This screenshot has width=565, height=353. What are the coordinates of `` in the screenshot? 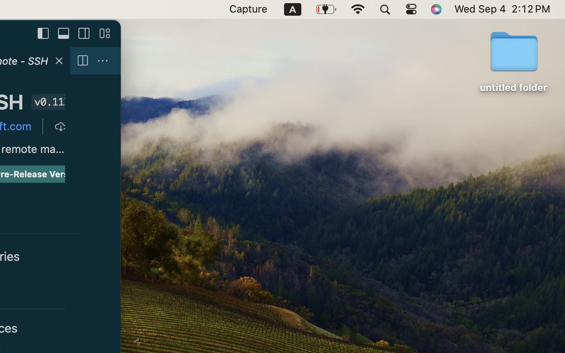 It's located at (44, 34).